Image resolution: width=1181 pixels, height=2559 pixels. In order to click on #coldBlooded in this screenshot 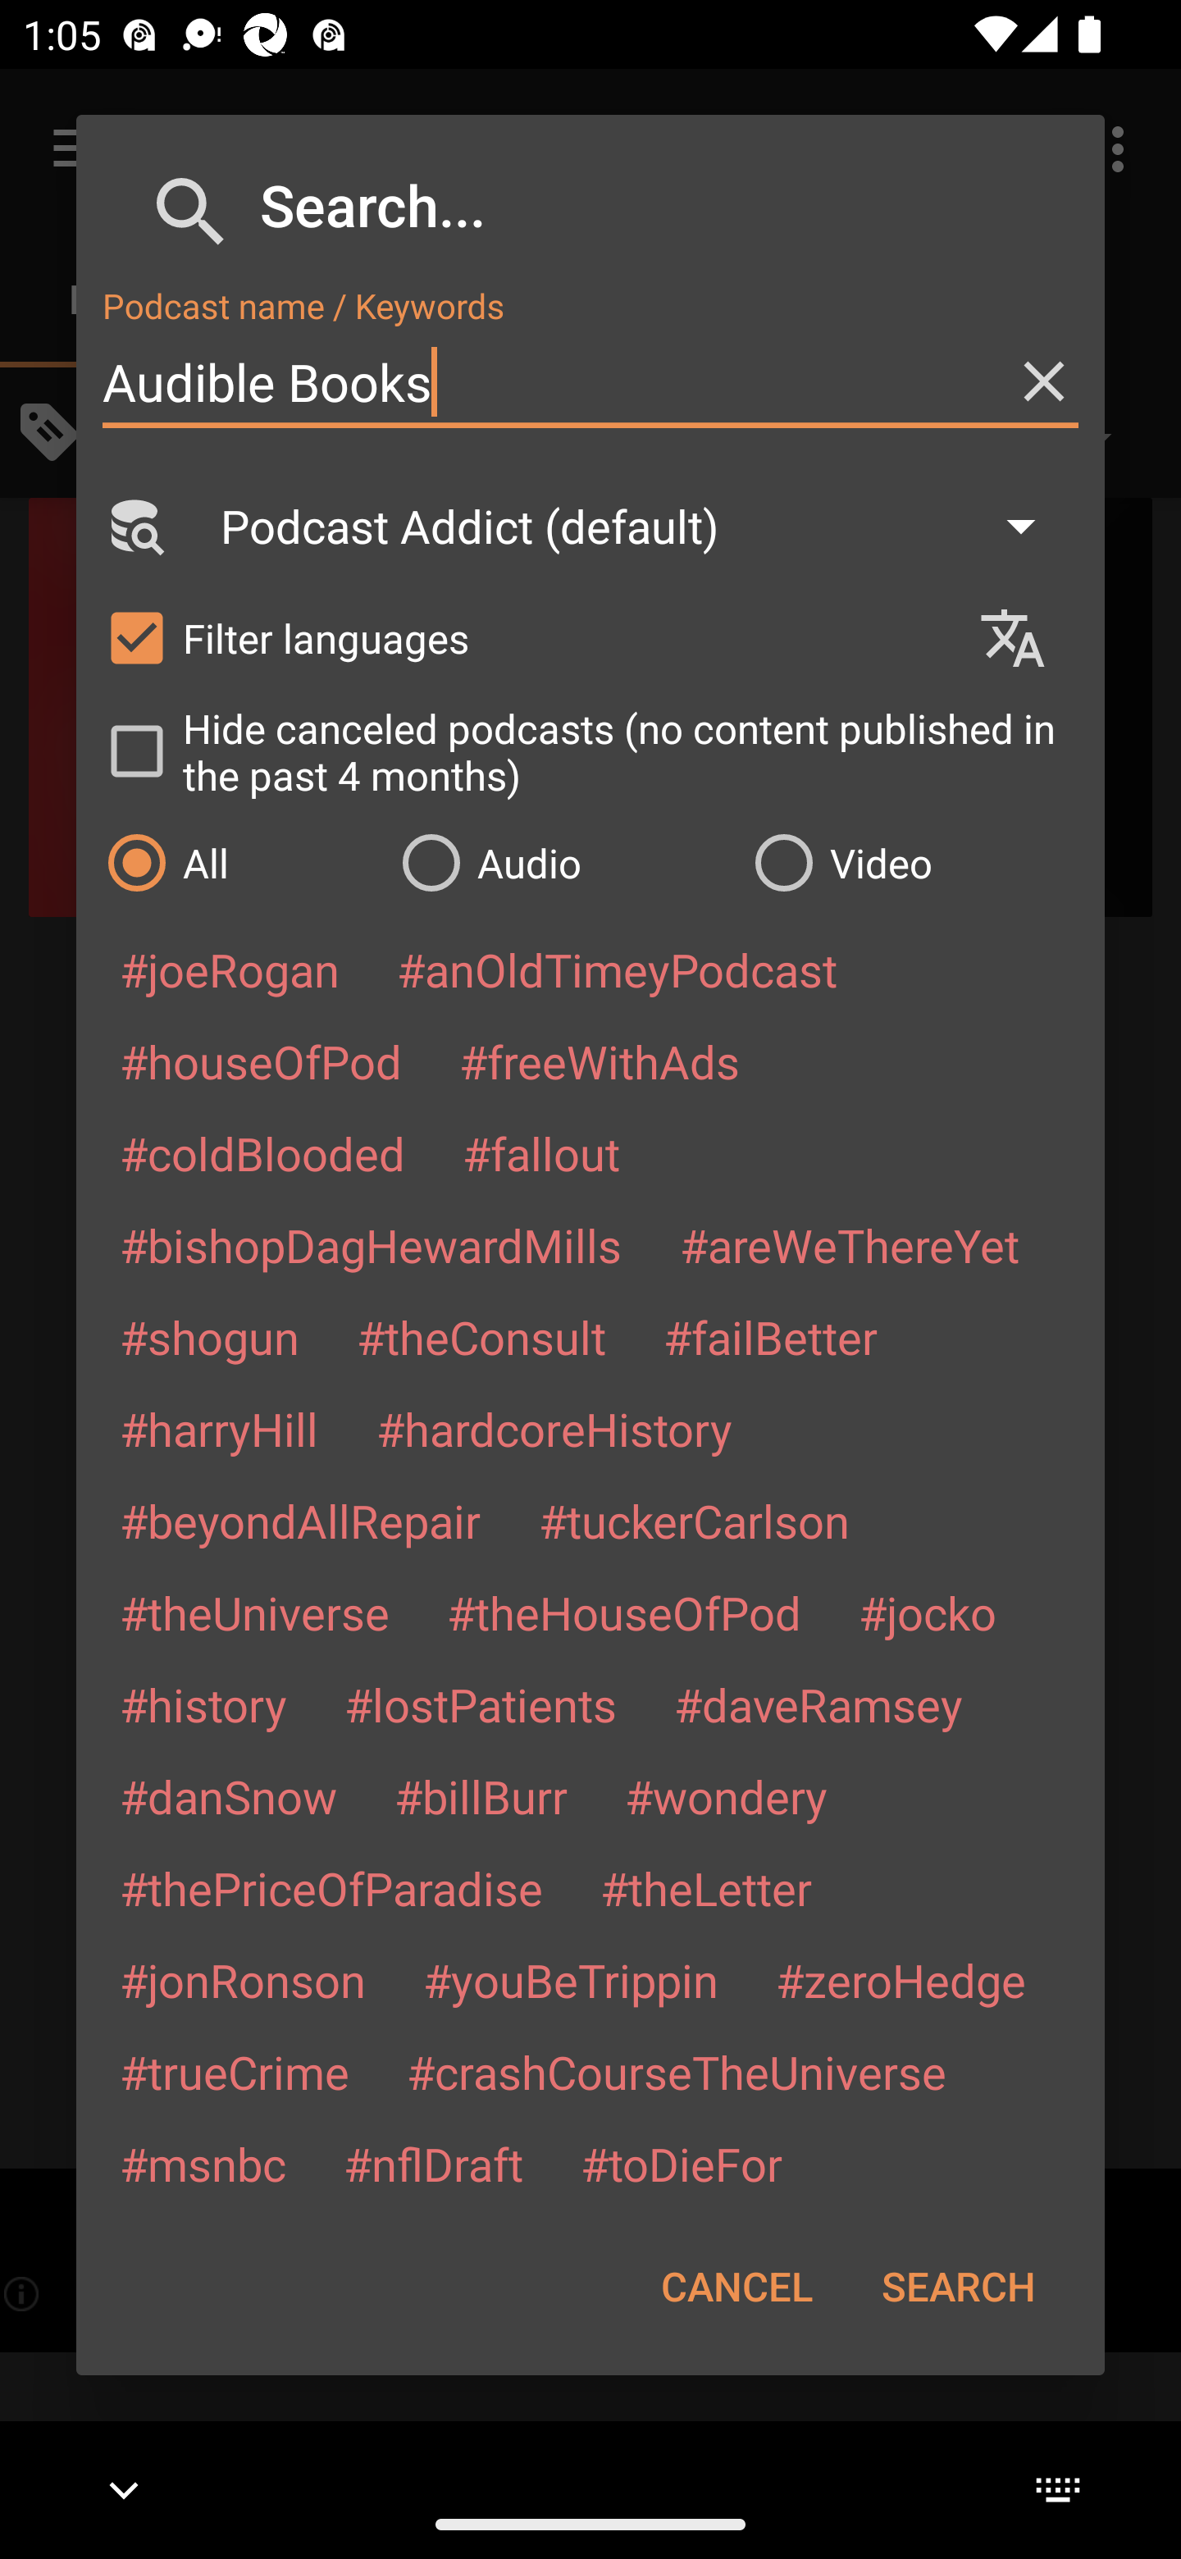, I will do `click(262, 1152)`.